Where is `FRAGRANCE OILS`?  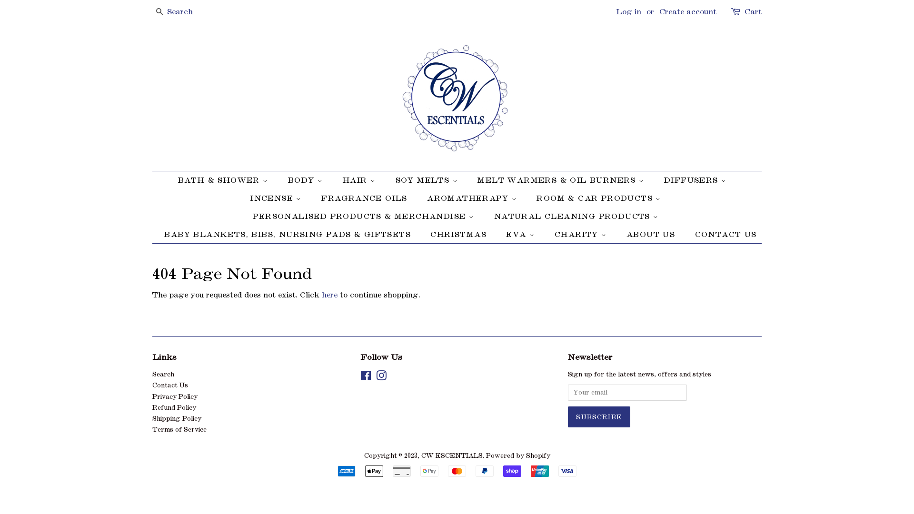 FRAGRANCE OILS is located at coordinates (366, 198).